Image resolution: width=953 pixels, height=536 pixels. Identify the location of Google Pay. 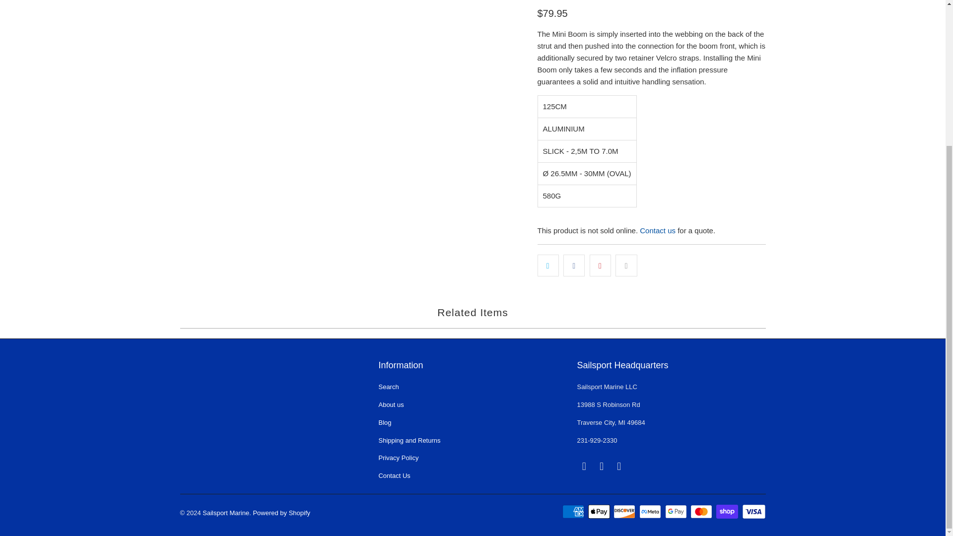
(677, 512).